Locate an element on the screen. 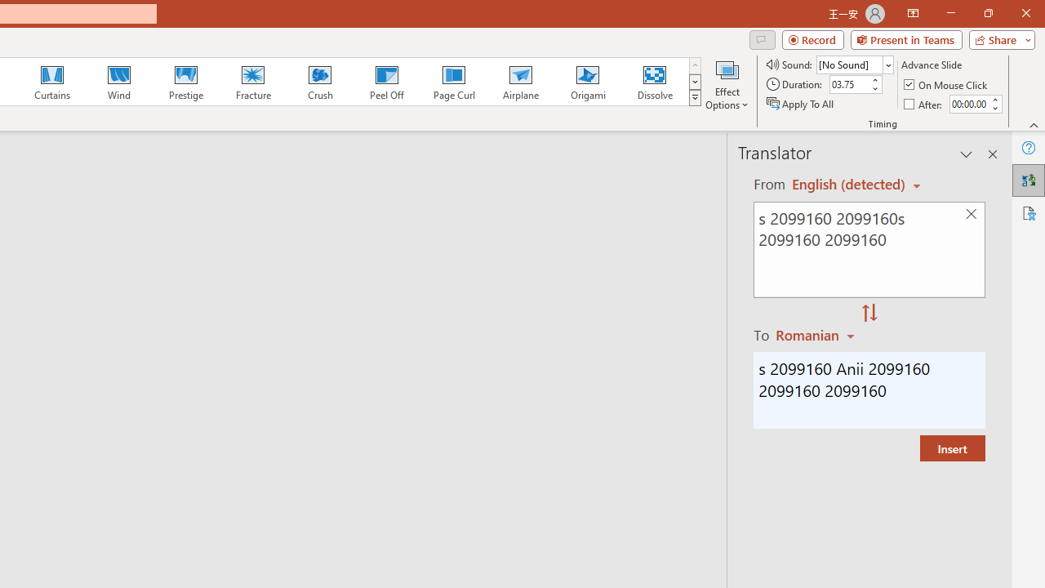 The image size is (1045, 588). Czech (detected) is located at coordinates (849, 185).